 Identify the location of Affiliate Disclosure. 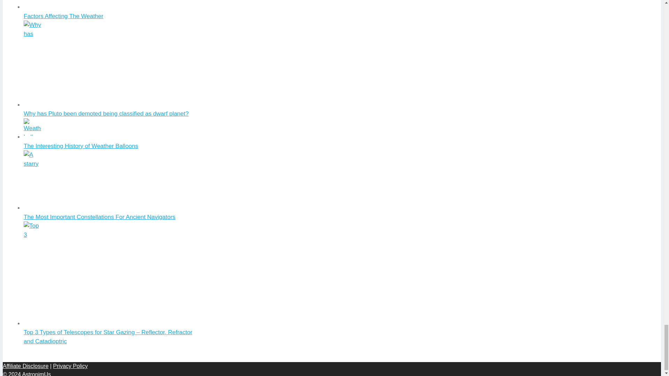
(25, 366).